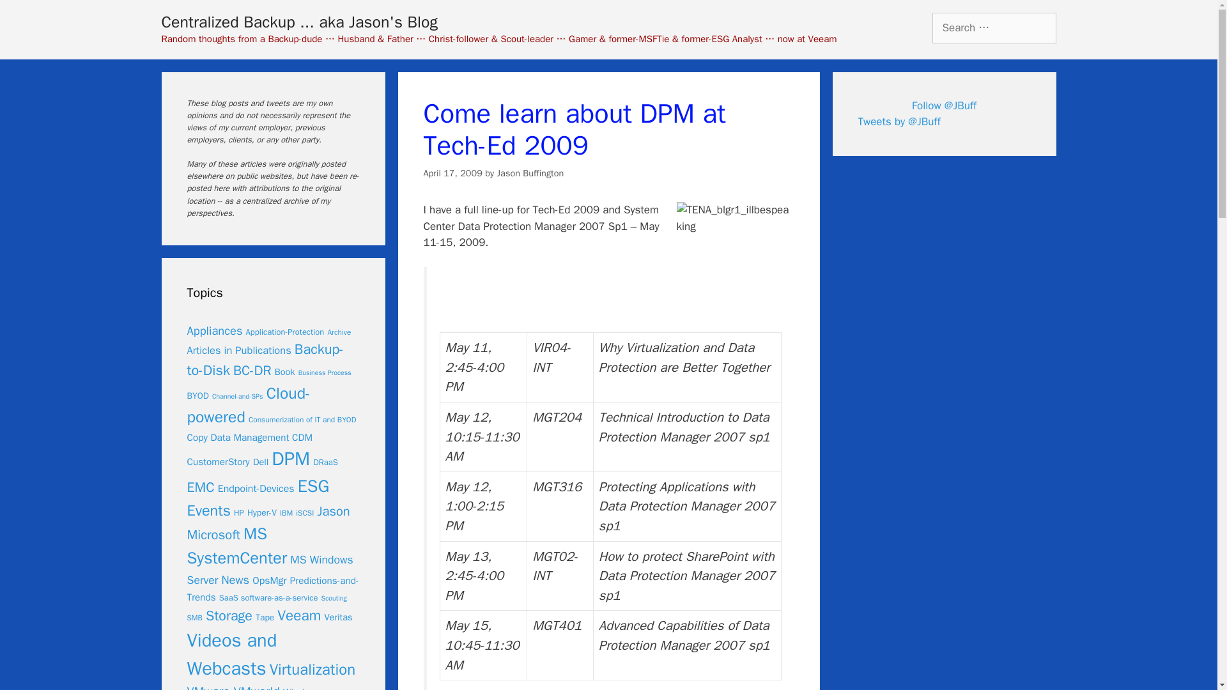 The width and height of the screenshot is (1227, 690). I want to click on DPM, so click(290, 459).